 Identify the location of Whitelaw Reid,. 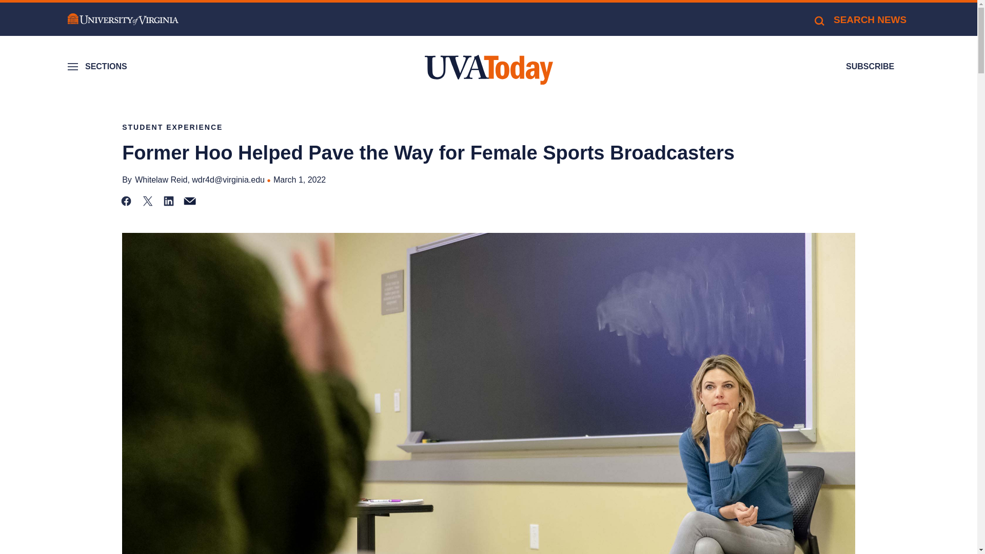
(162, 180).